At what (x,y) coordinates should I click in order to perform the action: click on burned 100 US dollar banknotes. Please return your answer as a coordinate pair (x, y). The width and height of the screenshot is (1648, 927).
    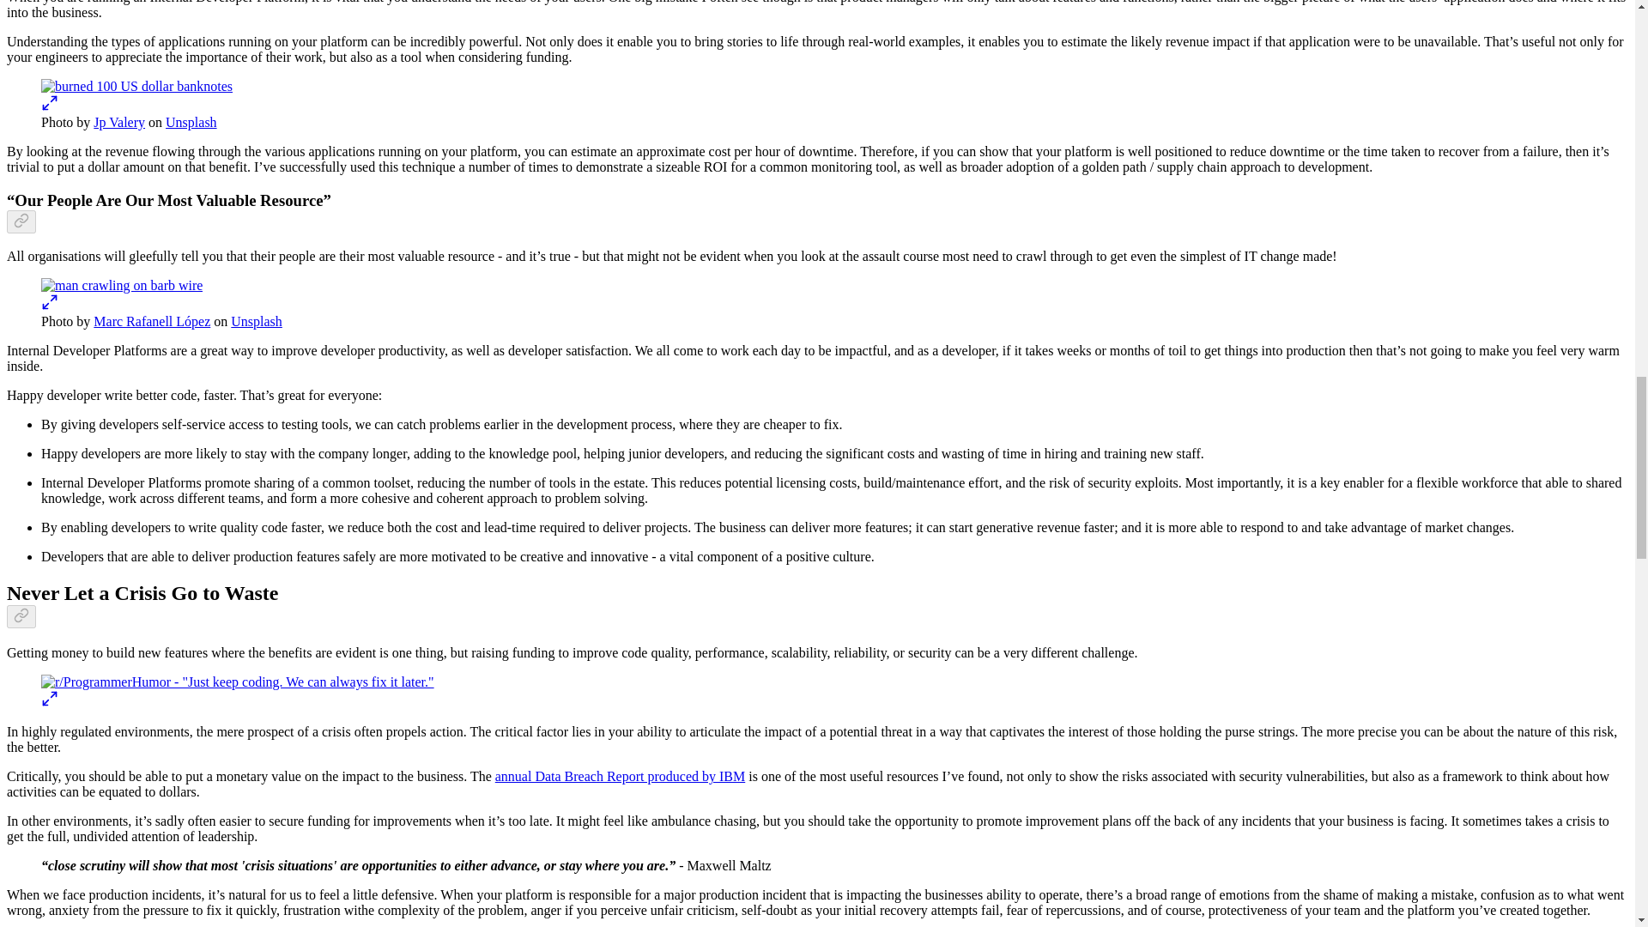
    Looking at the image, I should click on (136, 86).